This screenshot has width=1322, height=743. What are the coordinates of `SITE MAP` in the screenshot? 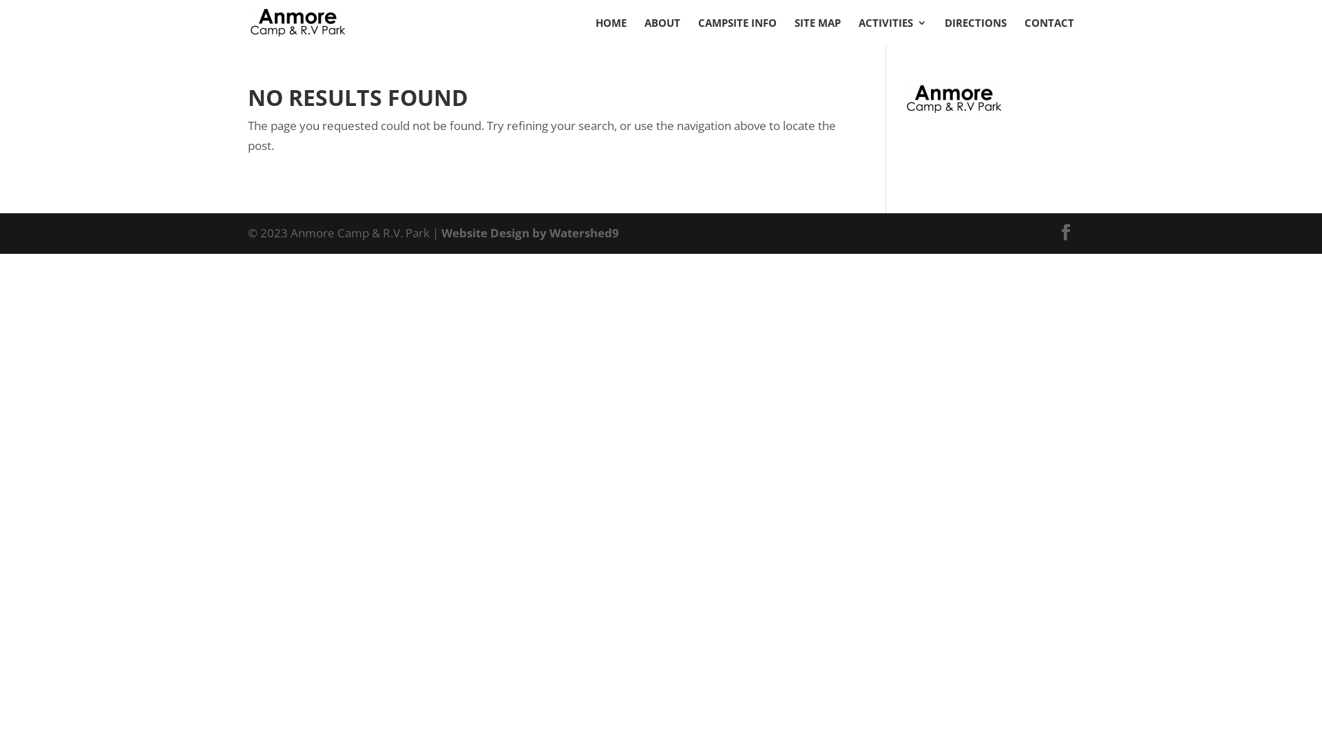 It's located at (818, 32).